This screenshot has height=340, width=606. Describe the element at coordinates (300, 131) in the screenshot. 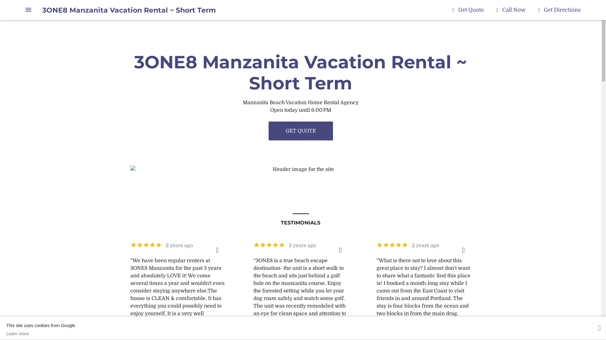

I see `GET QUOTE` at that location.